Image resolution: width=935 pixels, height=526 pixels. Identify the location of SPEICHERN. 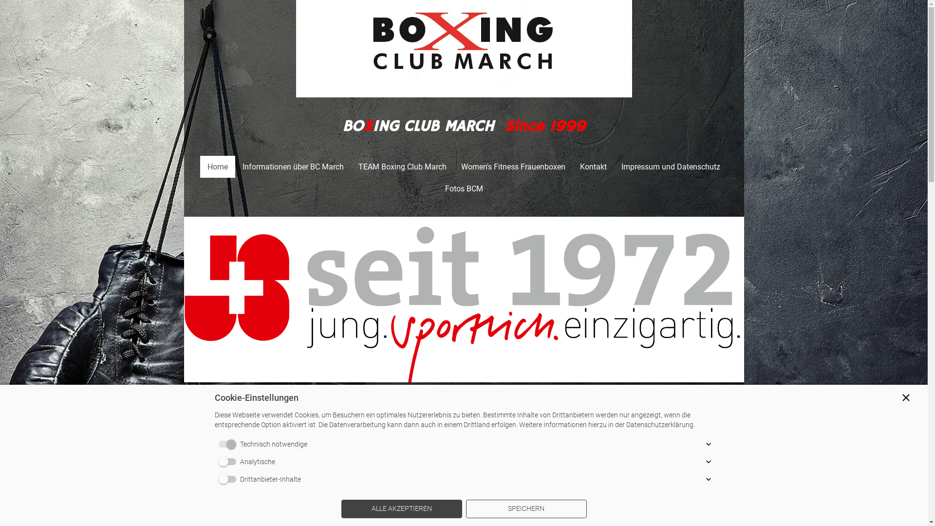
(526, 509).